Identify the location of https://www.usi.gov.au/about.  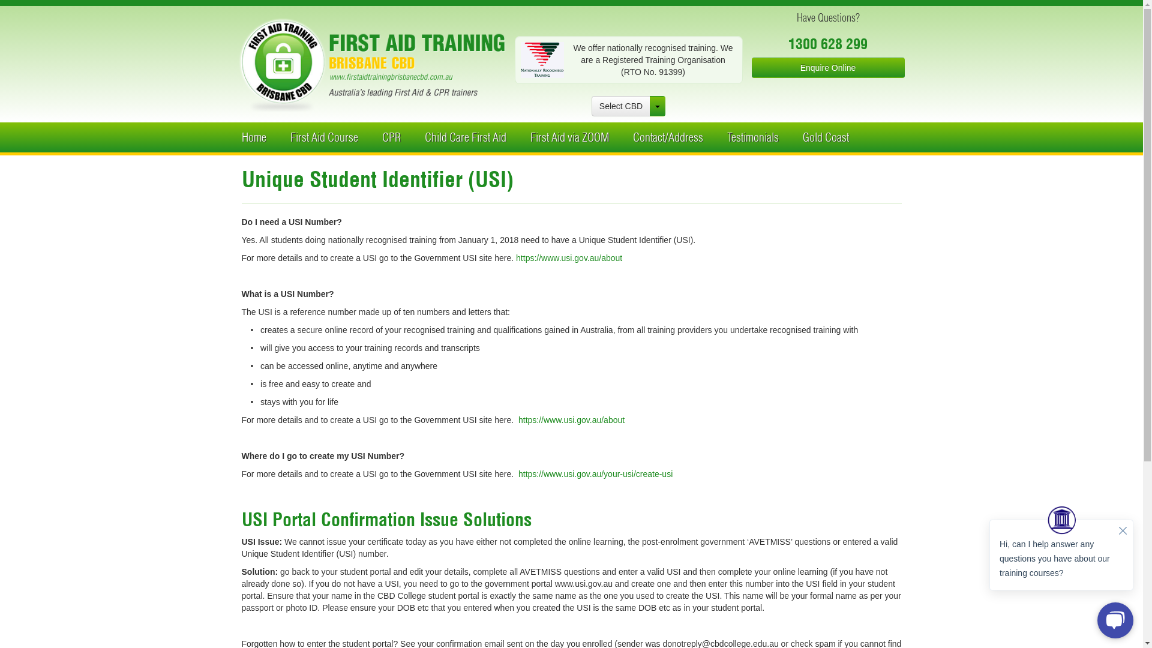
(569, 258).